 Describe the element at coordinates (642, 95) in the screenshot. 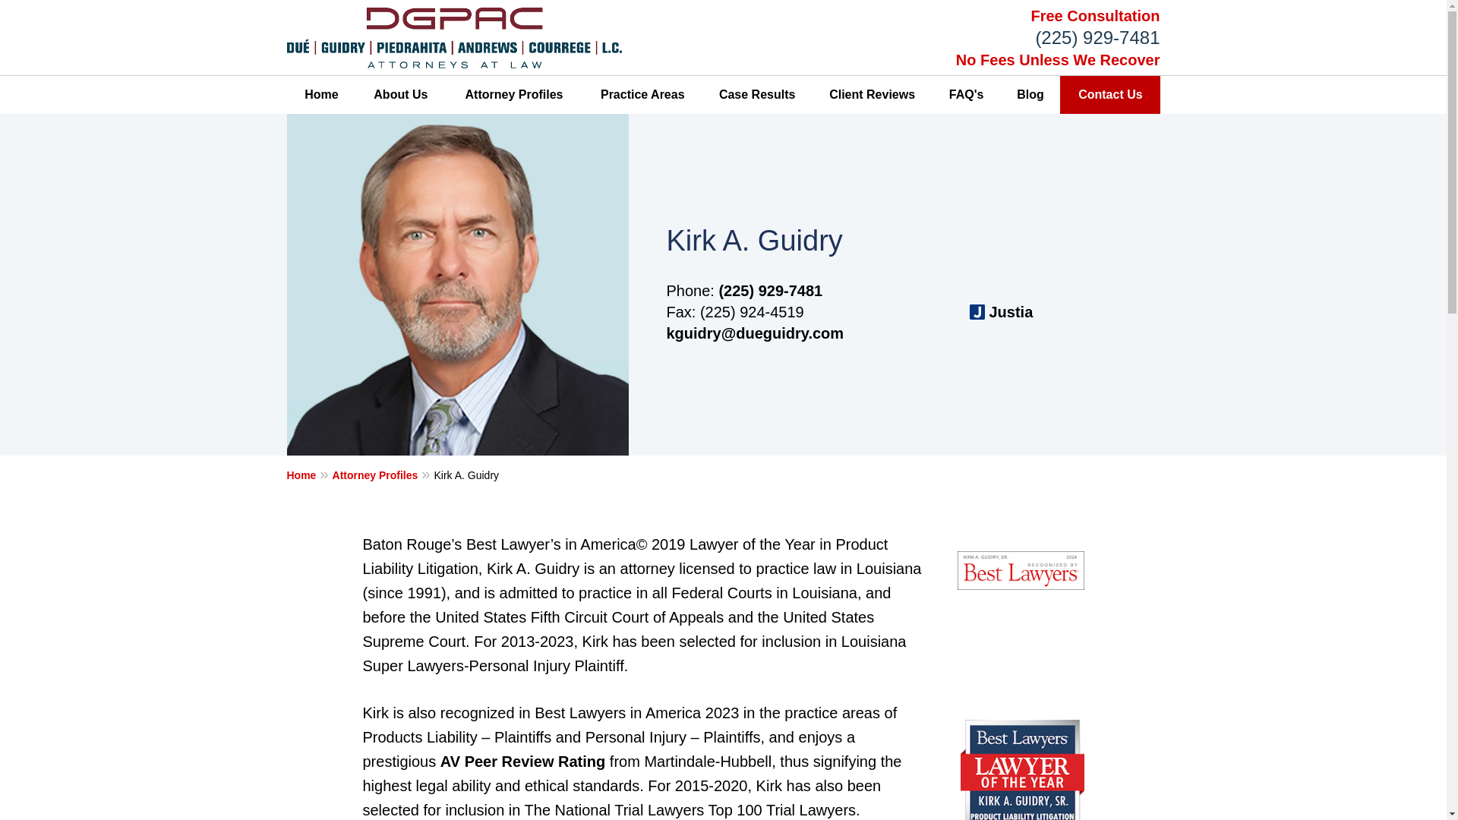

I see `Practice Areas` at that location.